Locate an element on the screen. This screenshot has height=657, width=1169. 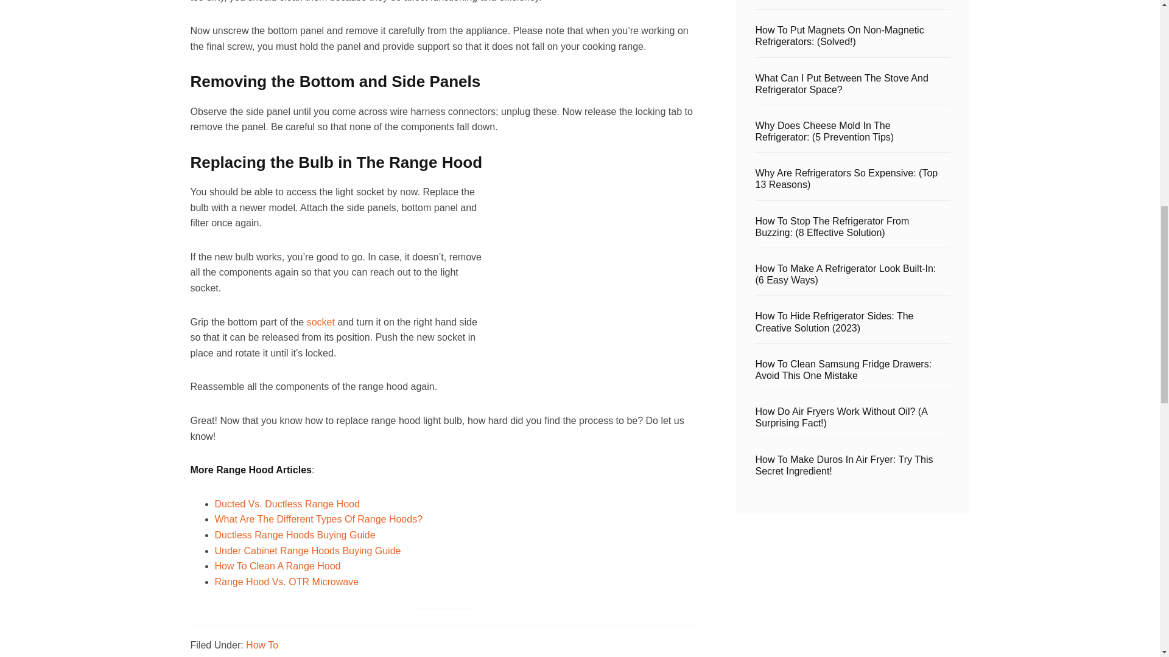
What Can I Put Between The Stove And Refrigerator Space? is located at coordinates (841, 83).